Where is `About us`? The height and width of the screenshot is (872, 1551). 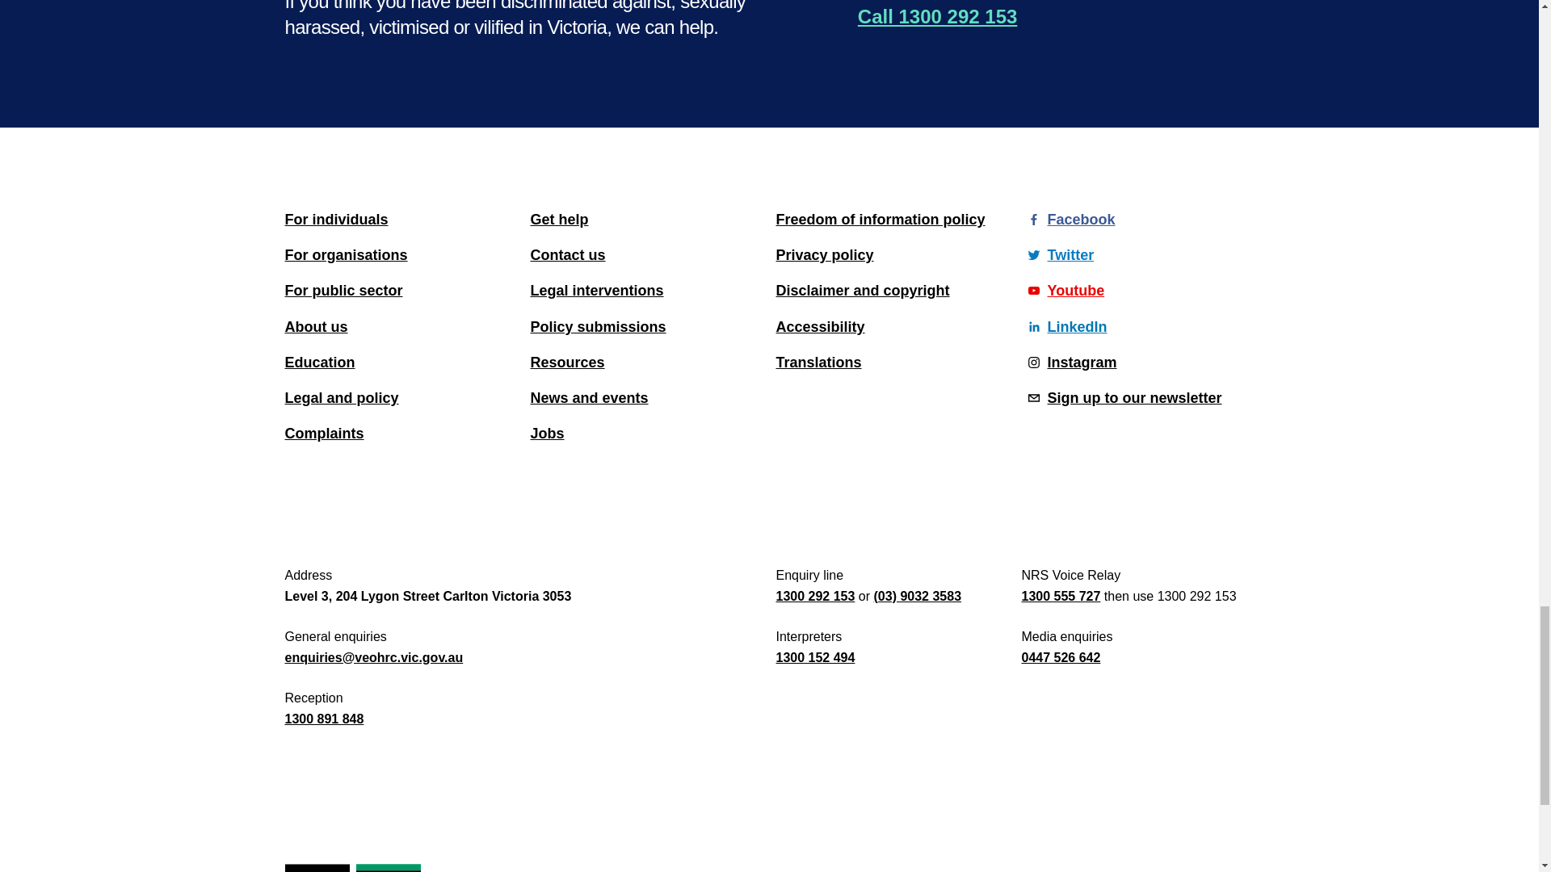
About us is located at coordinates (400, 326).